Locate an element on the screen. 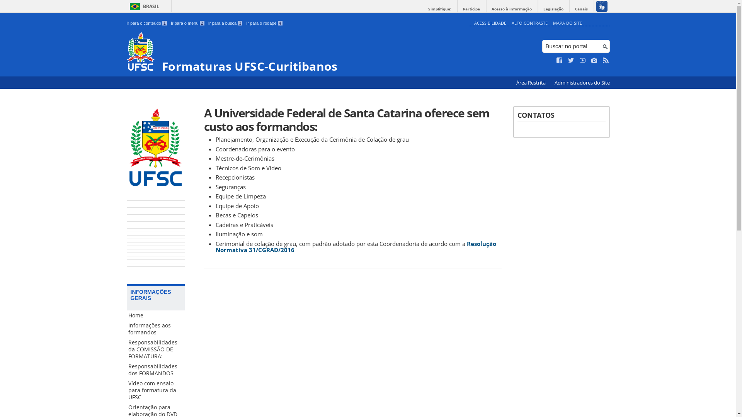  Siga no Twitter is located at coordinates (571, 61).